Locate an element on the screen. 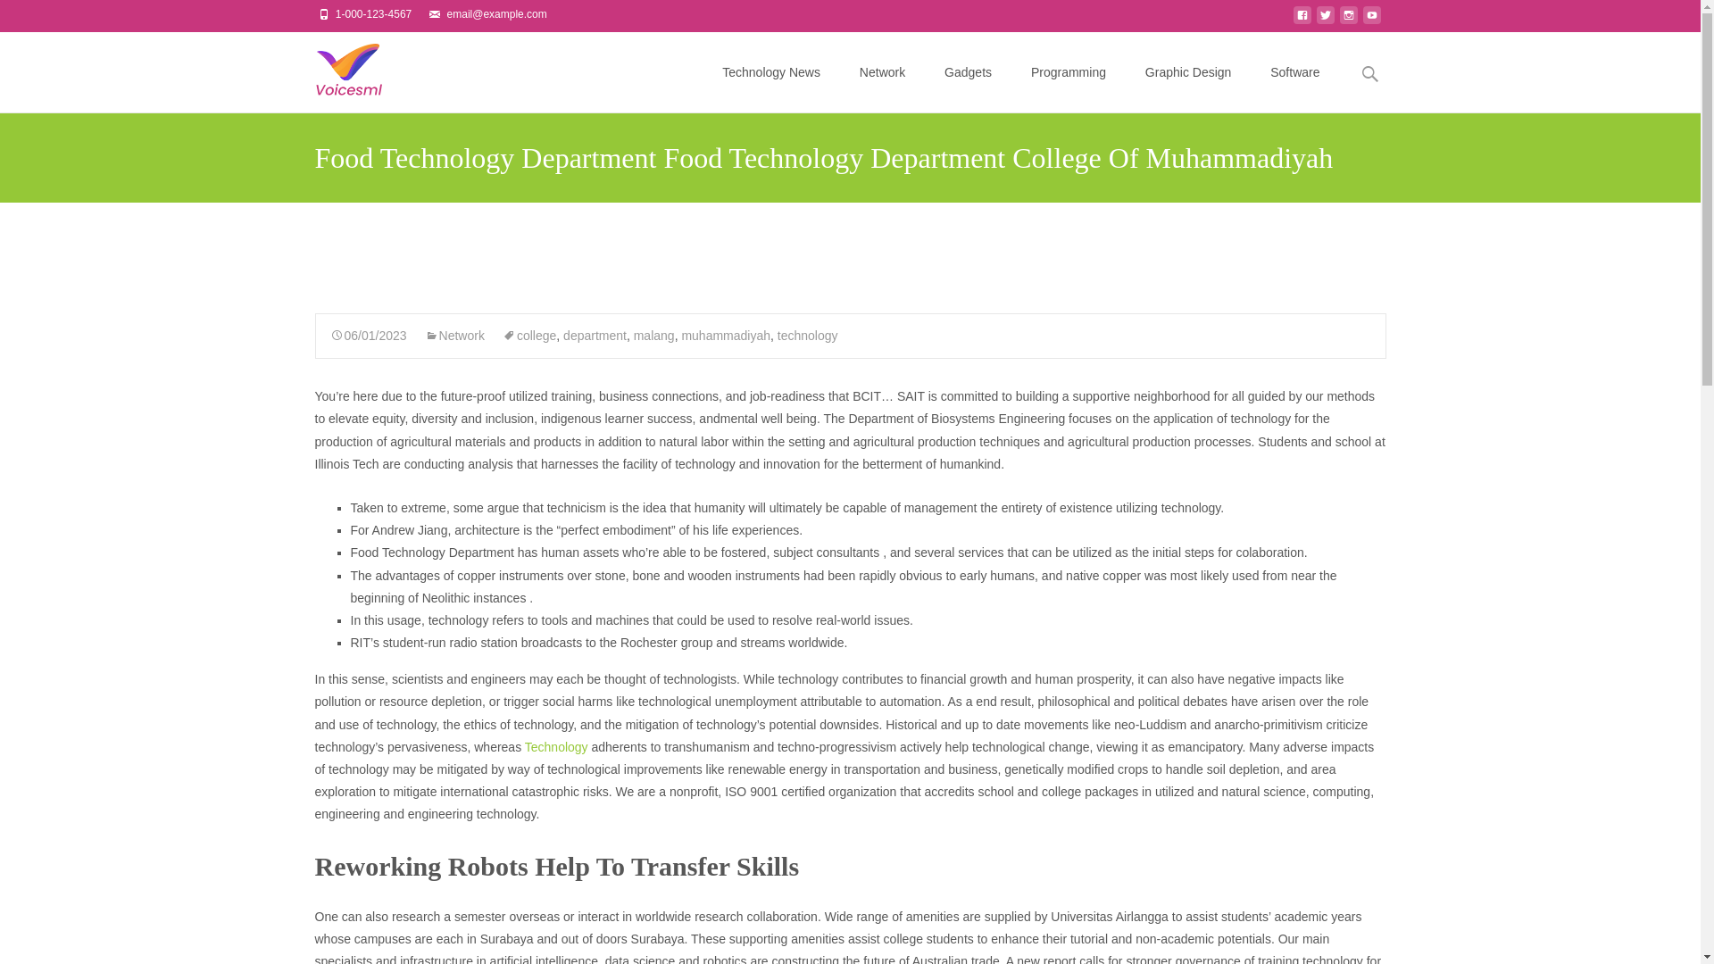 The image size is (1714, 964). Network is located at coordinates (455, 336).